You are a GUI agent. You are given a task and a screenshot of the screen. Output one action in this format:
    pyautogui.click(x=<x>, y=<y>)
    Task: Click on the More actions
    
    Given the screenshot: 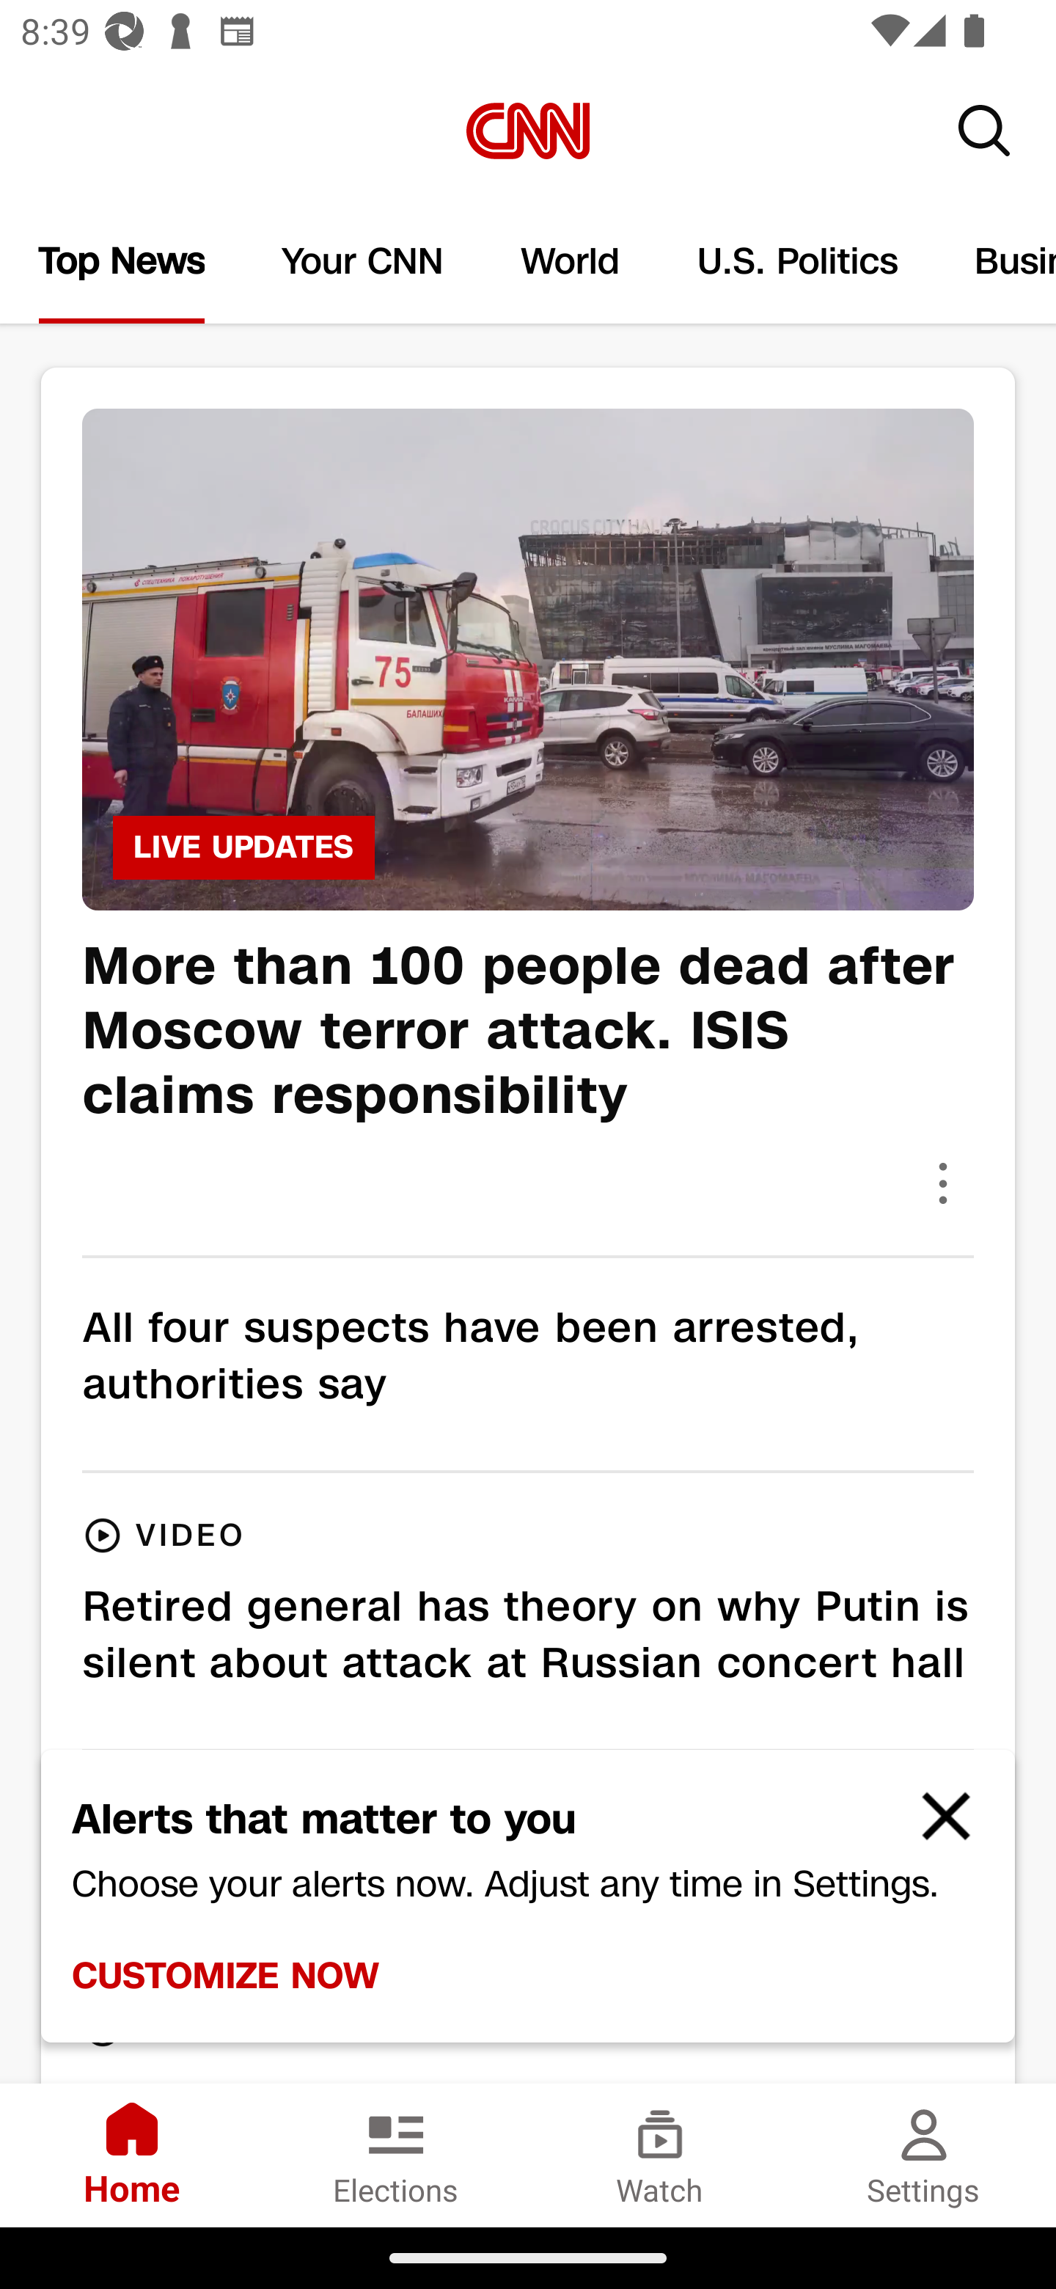 What is the action you would take?
    pyautogui.click(x=943, y=1183)
    